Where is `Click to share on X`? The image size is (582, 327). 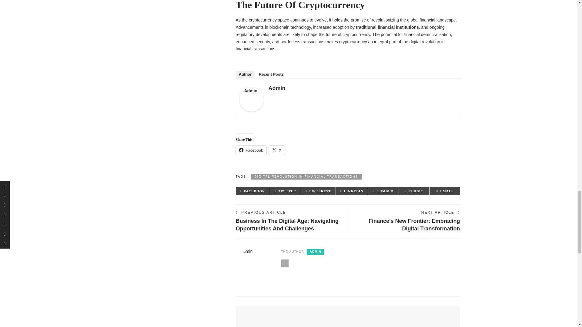
Click to share on X is located at coordinates (277, 150).